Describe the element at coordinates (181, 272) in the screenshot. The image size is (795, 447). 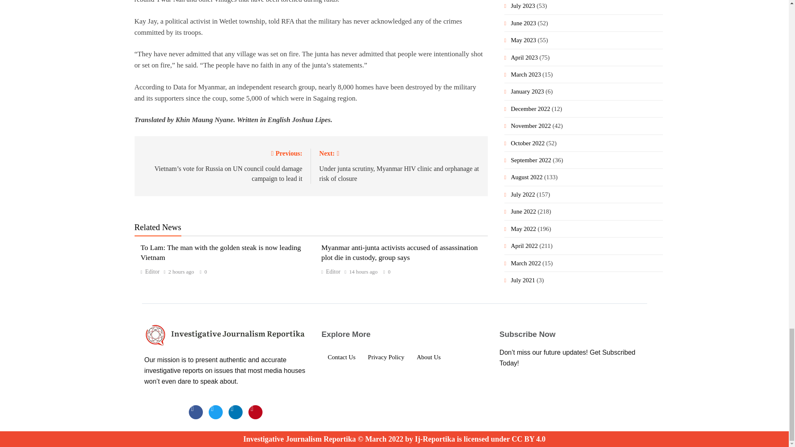
I see `2 hours ago` at that location.